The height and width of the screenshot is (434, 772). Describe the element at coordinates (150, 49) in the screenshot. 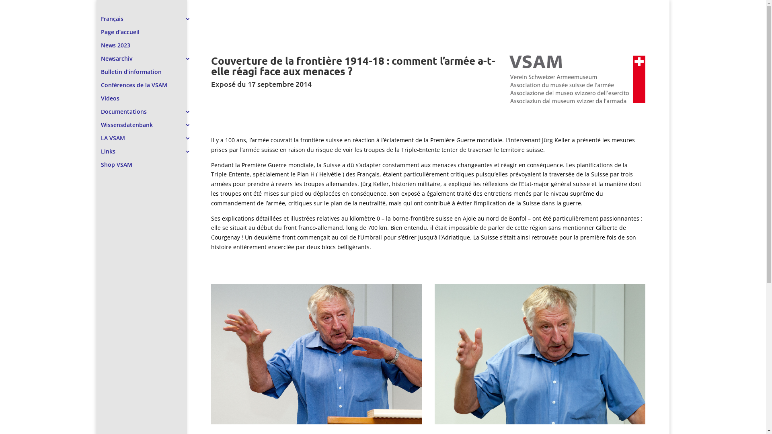

I see `News 2023` at that location.